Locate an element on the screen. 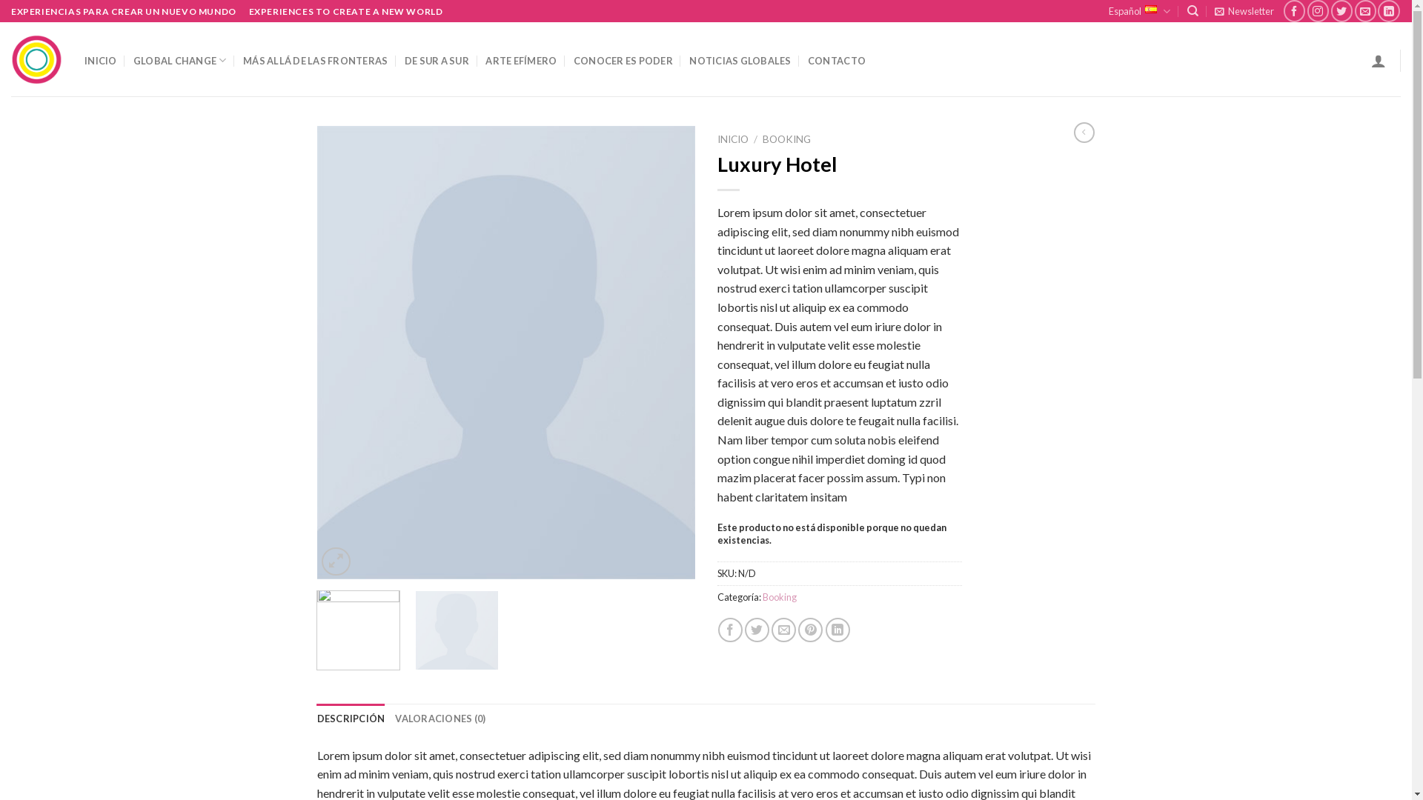 This screenshot has width=1423, height=800. CONTACTO is located at coordinates (837, 61).